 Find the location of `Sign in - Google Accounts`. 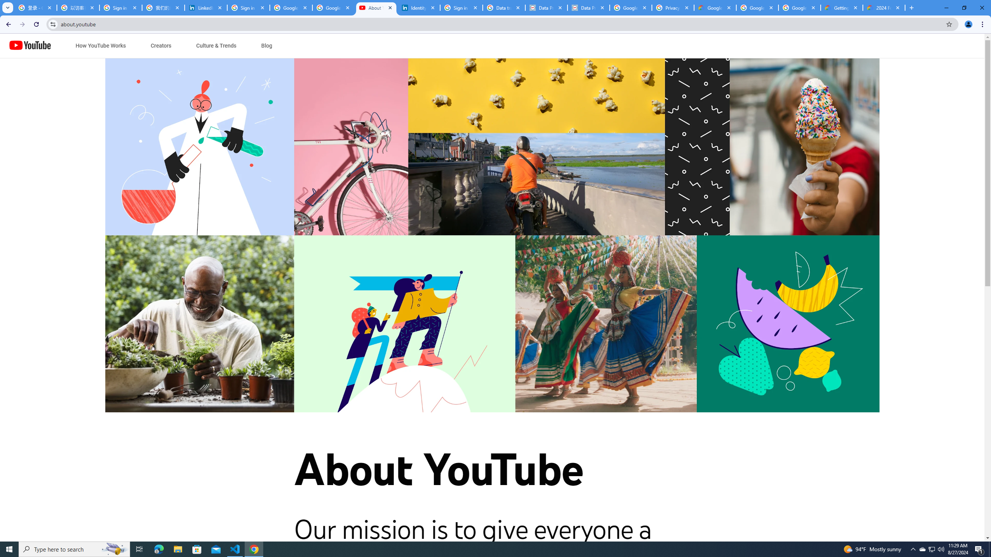

Sign in - Google Accounts is located at coordinates (249, 8).